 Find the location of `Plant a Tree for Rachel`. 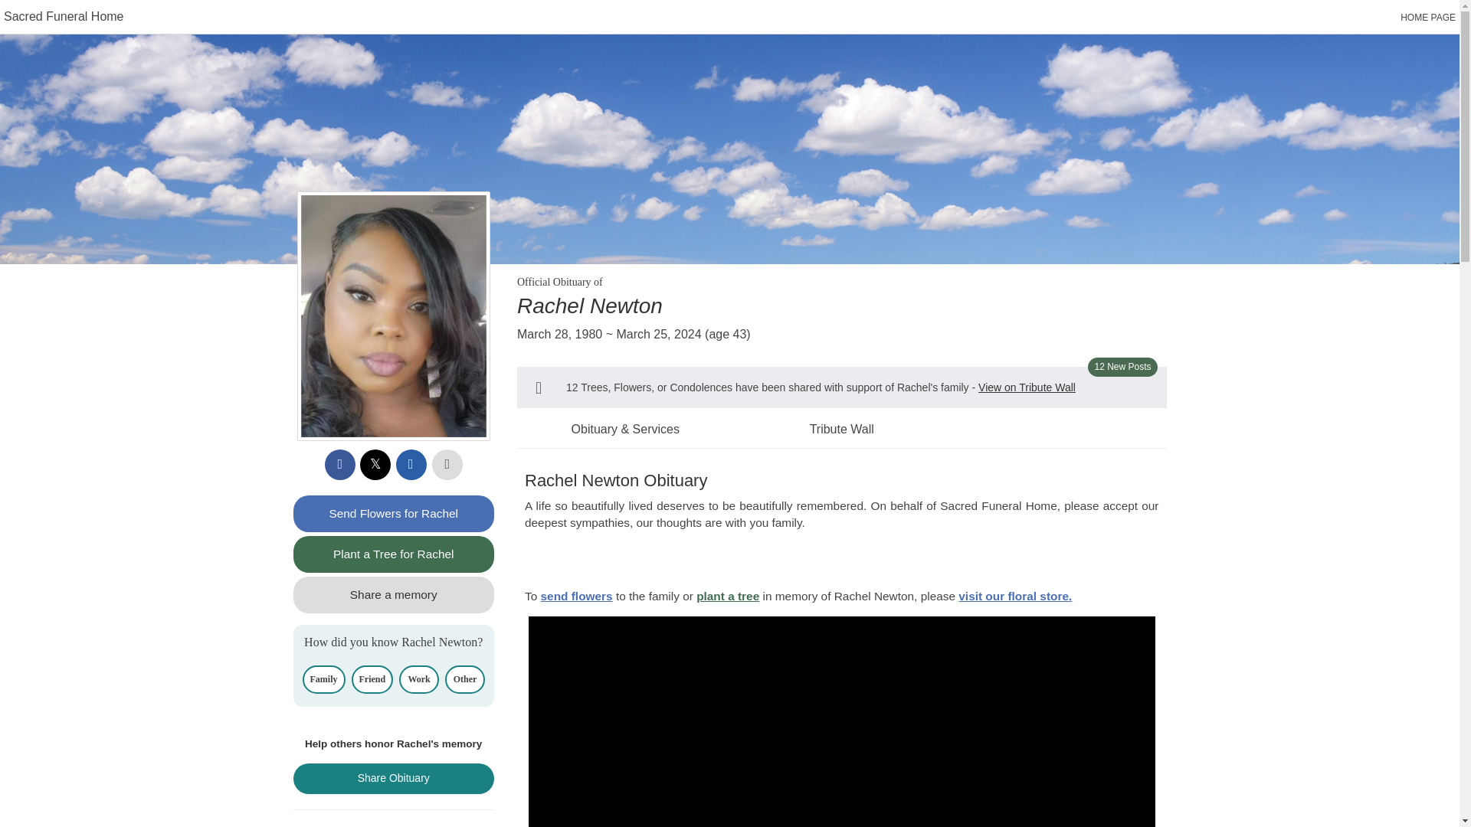

Plant a Tree for Rachel is located at coordinates (394, 554).